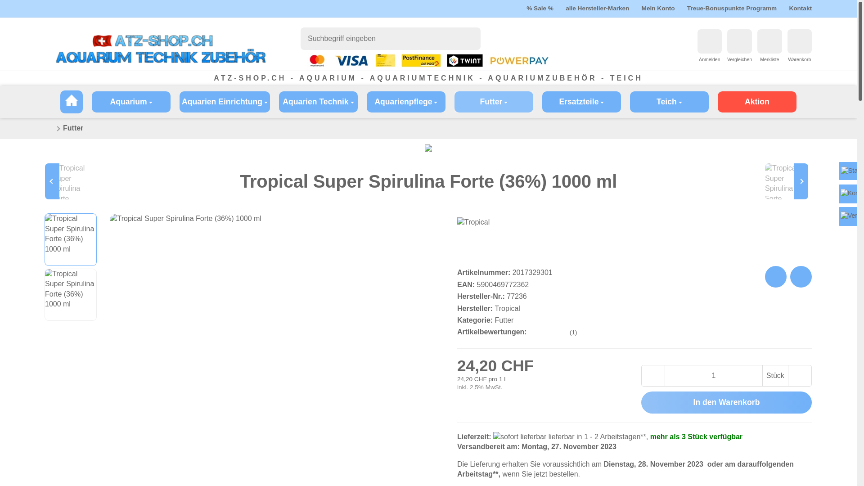 The image size is (864, 486). What do you see at coordinates (670, 102) in the screenshot?
I see `Teich` at bounding box center [670, 102].